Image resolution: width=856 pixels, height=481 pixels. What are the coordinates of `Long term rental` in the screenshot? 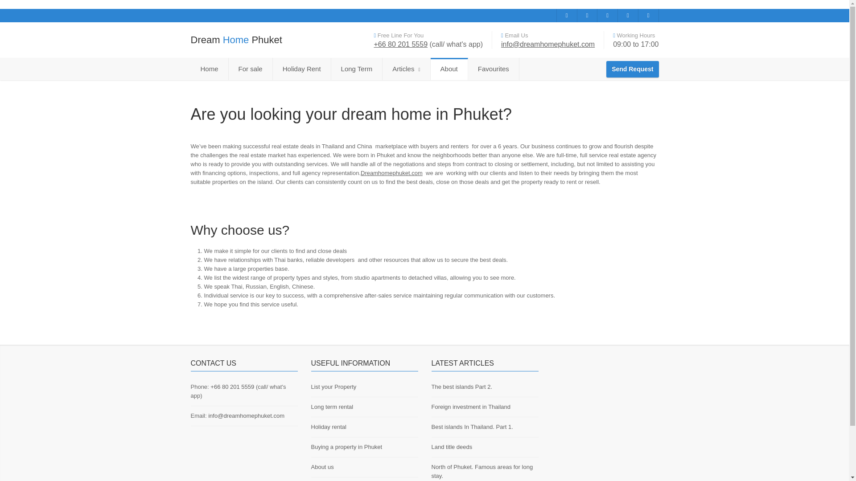 It's located at (332, 407).